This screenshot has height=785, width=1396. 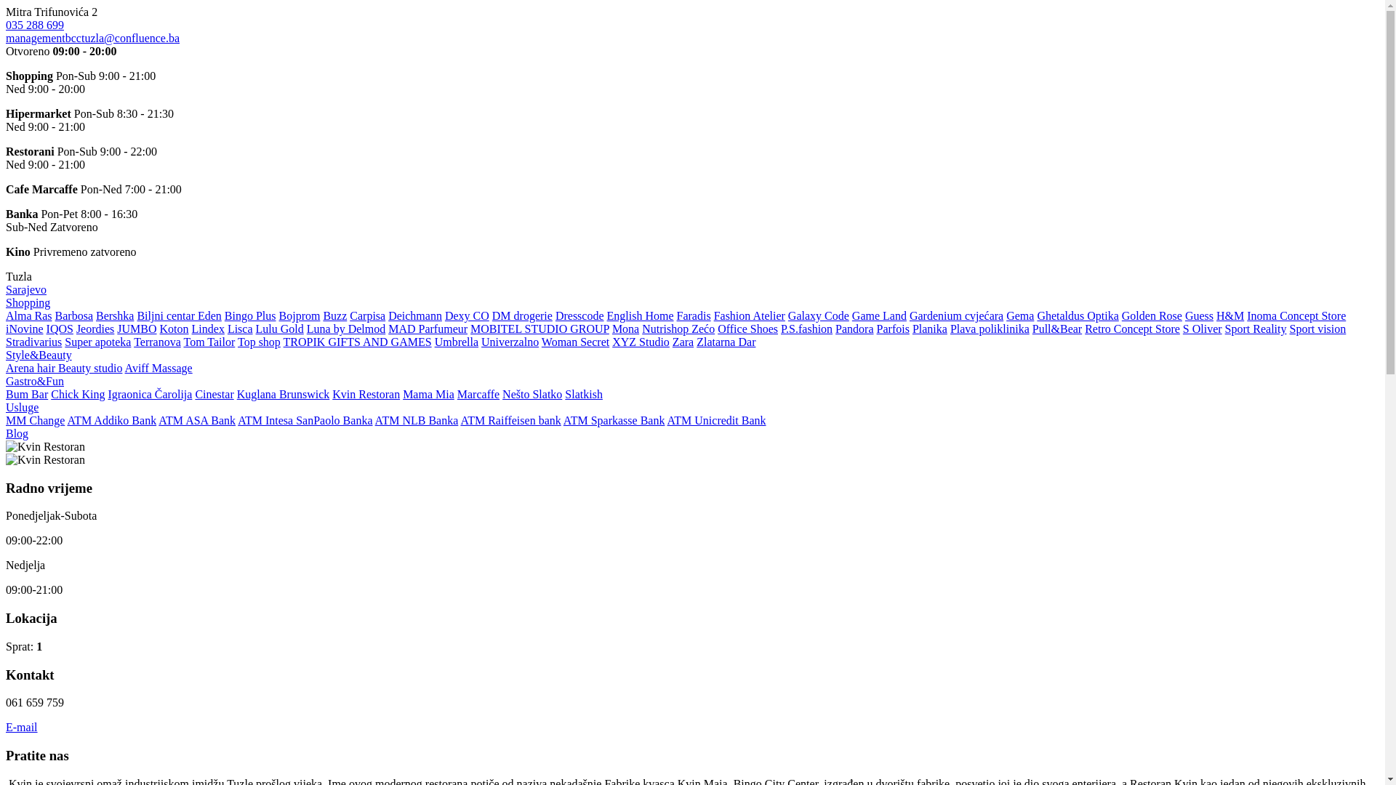 I want to click on Bojprom, so click(x=300, y=315).